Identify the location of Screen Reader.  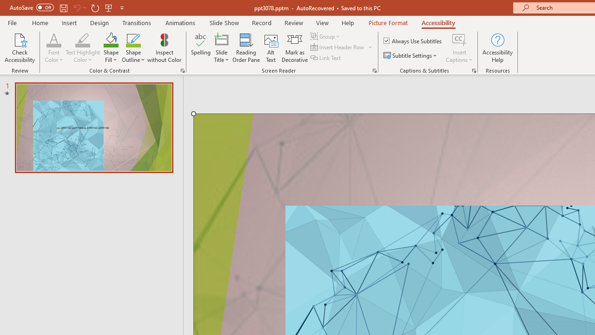
(375, 71).